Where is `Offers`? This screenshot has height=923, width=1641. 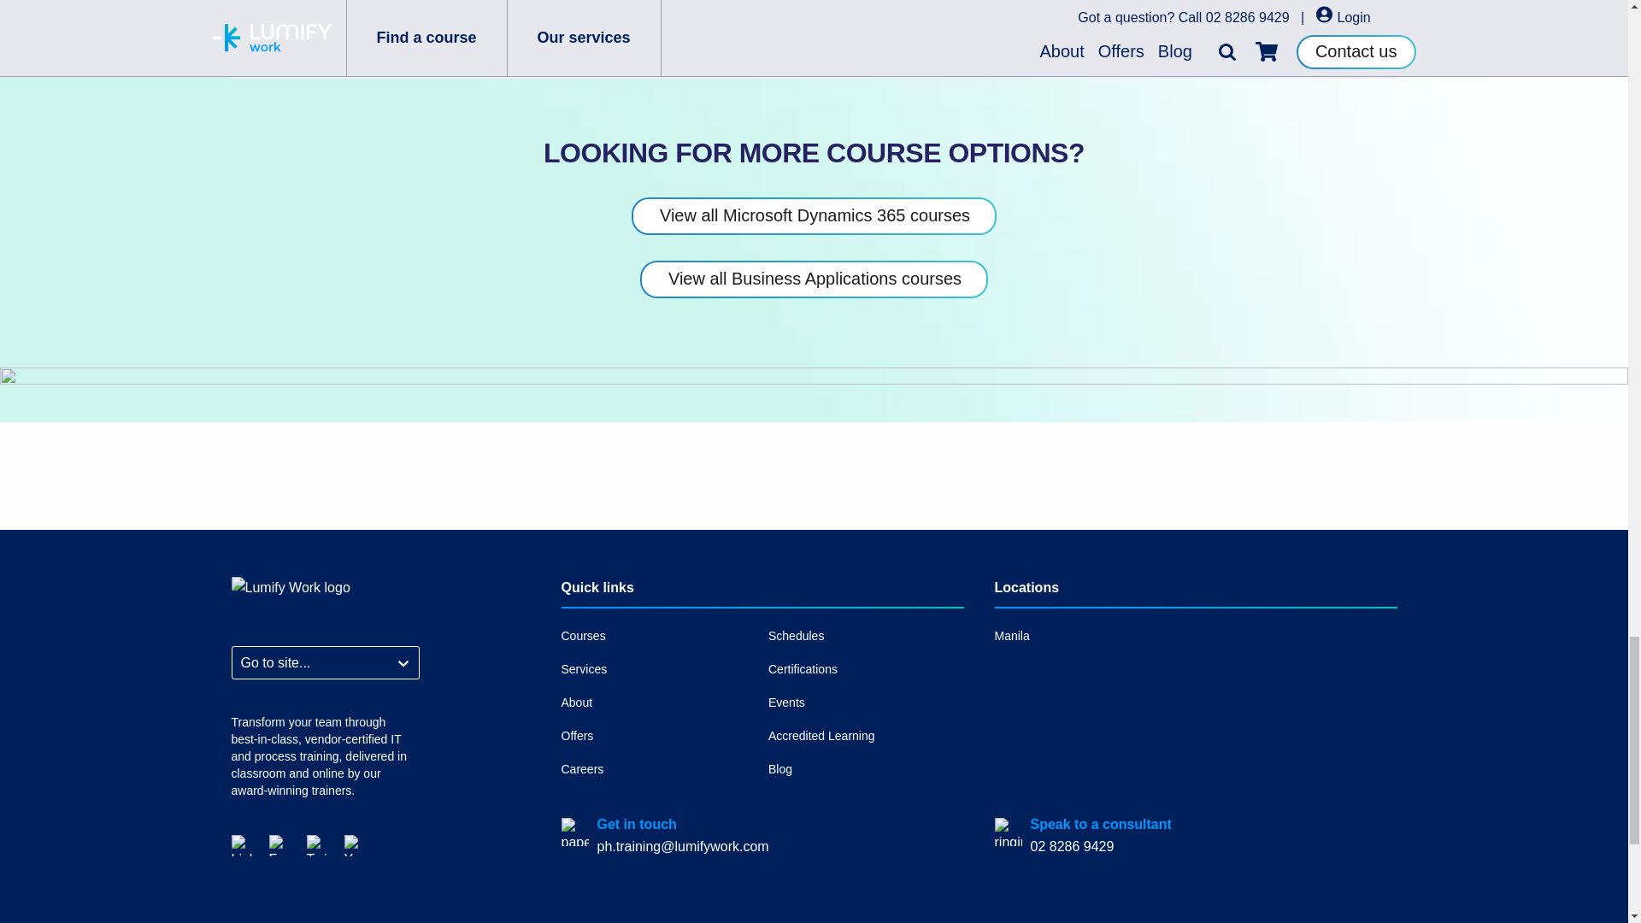
Offers is located at coordinates (658, 735).